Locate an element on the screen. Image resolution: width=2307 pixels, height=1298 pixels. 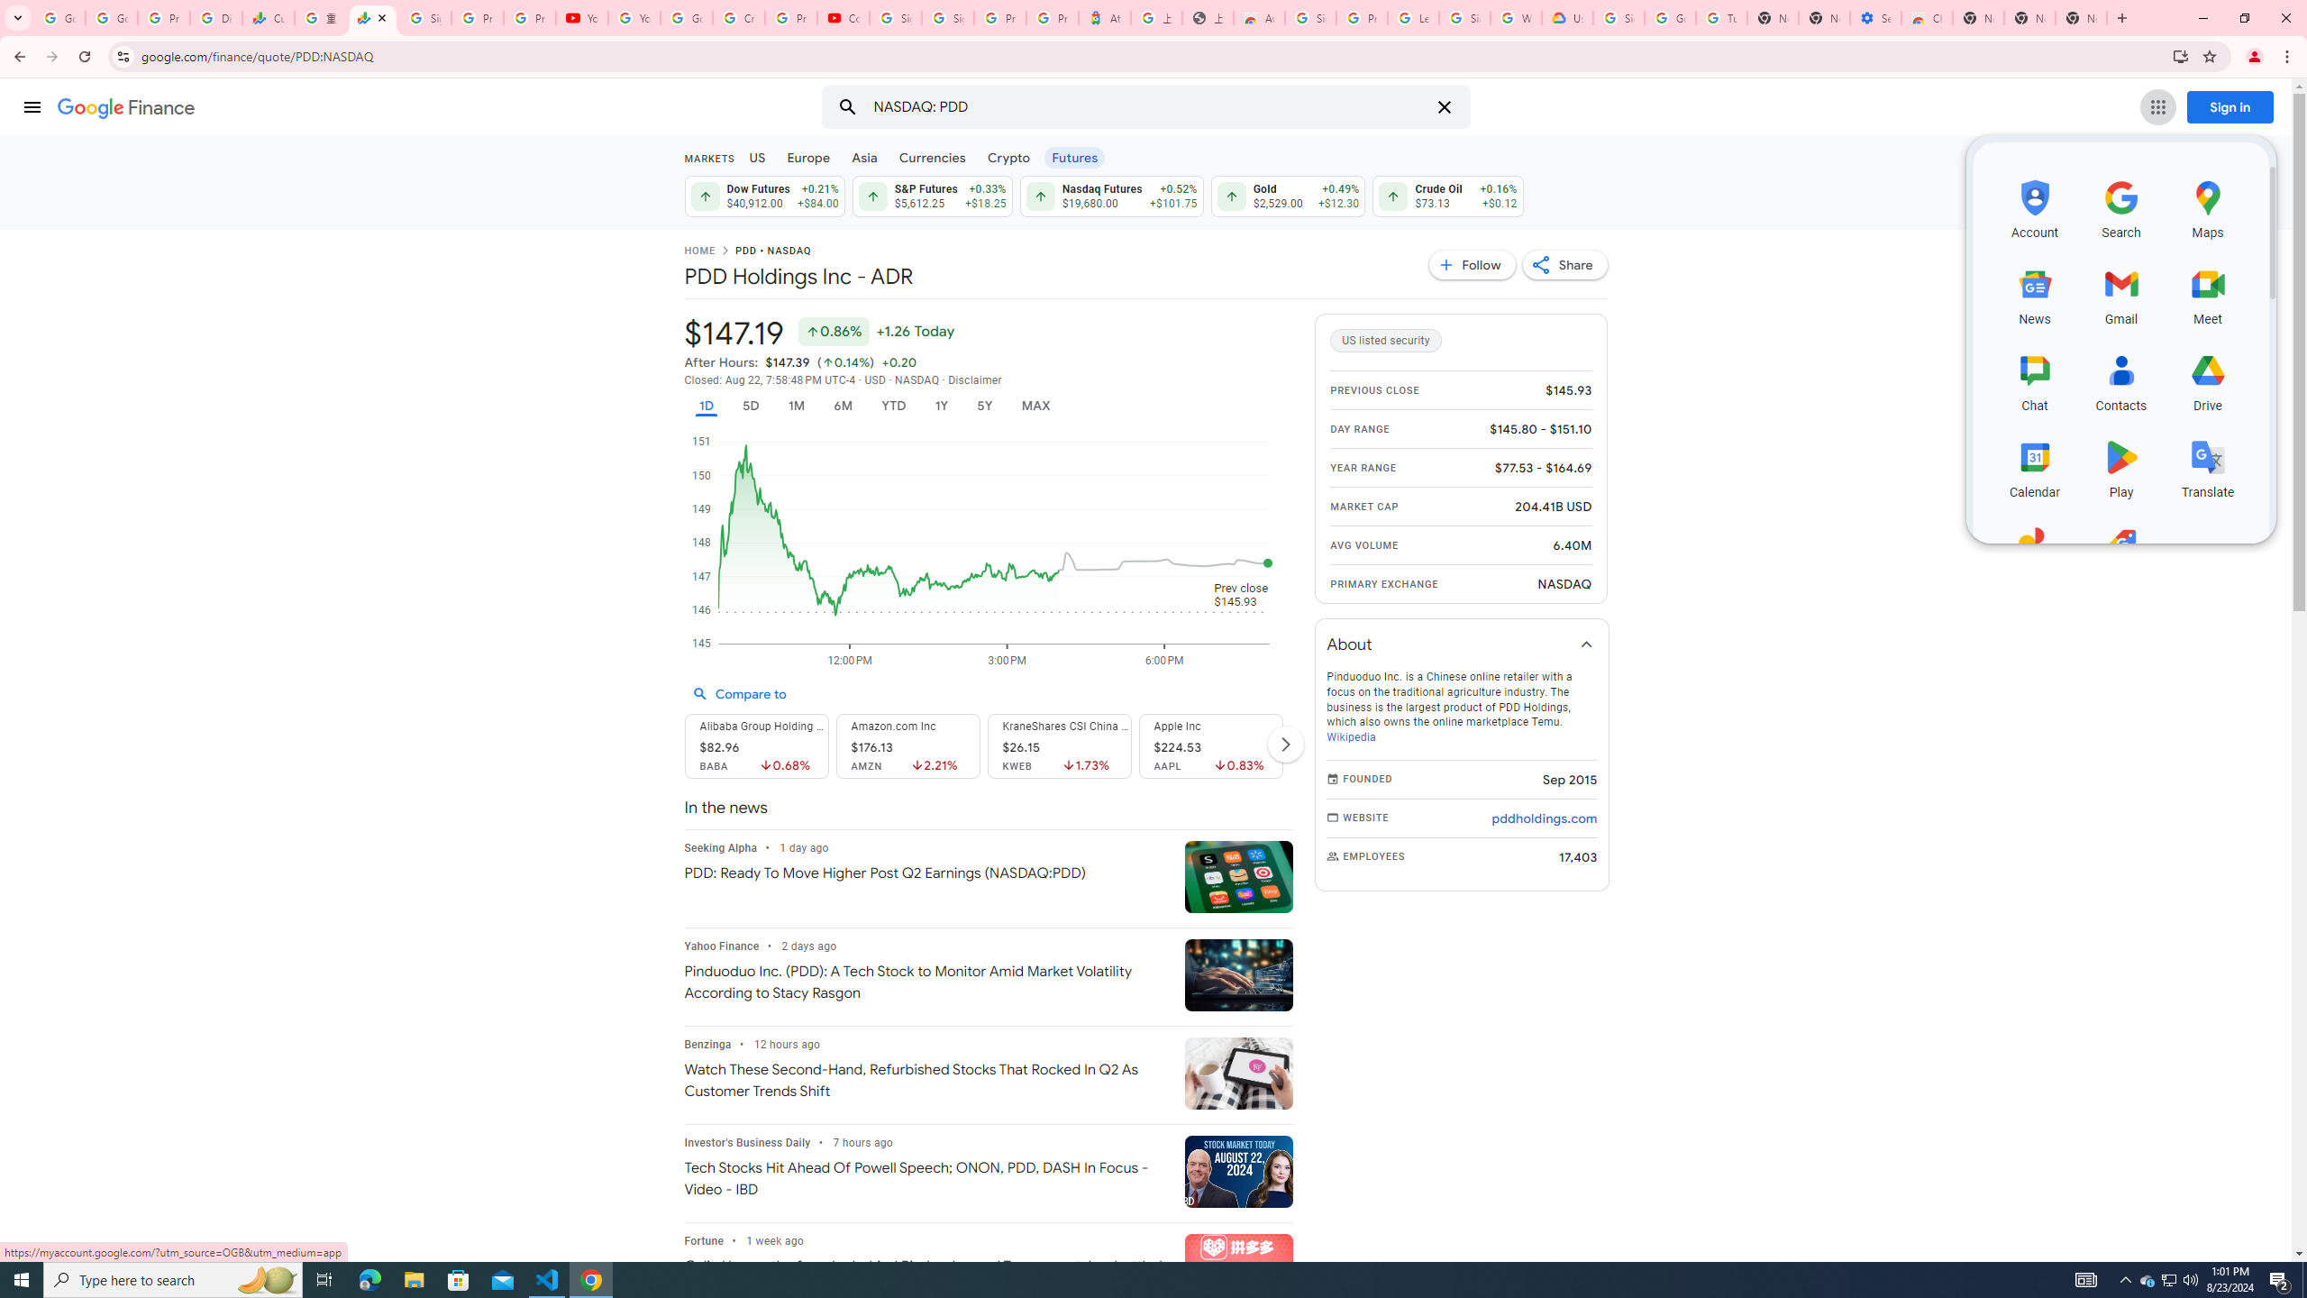
Clear search is located at coordinates (1444, 107).